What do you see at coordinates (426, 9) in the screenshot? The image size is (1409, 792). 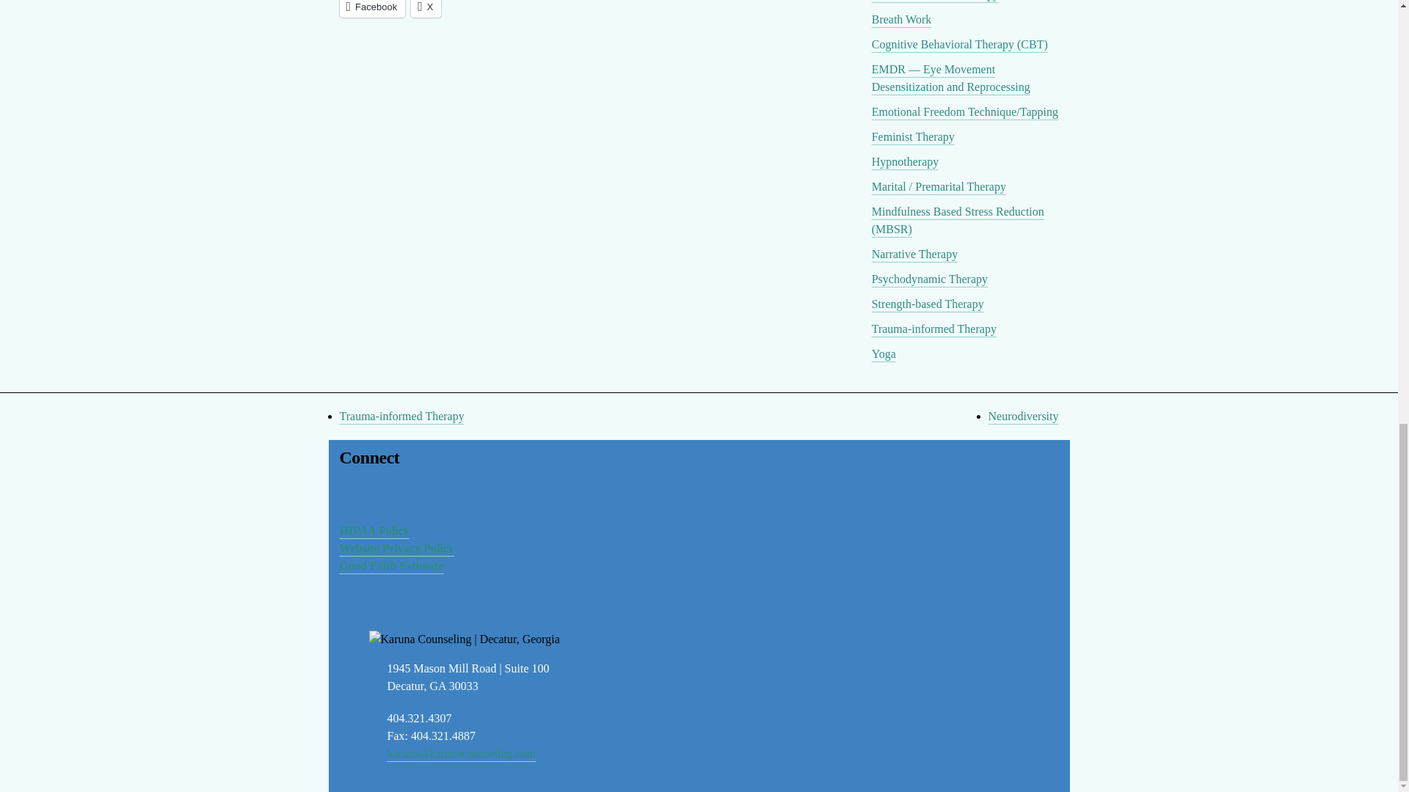 I see `Click to share on X` at bounding box center [426, 9].